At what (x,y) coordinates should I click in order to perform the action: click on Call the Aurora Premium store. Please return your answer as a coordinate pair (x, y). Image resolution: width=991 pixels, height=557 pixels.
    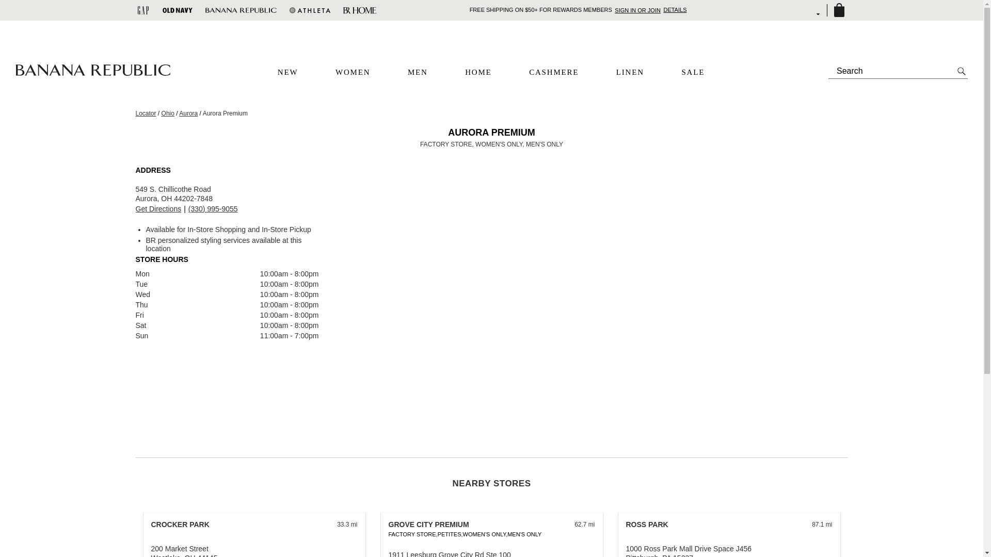
    Looking at the image, I should click on (213, 209).